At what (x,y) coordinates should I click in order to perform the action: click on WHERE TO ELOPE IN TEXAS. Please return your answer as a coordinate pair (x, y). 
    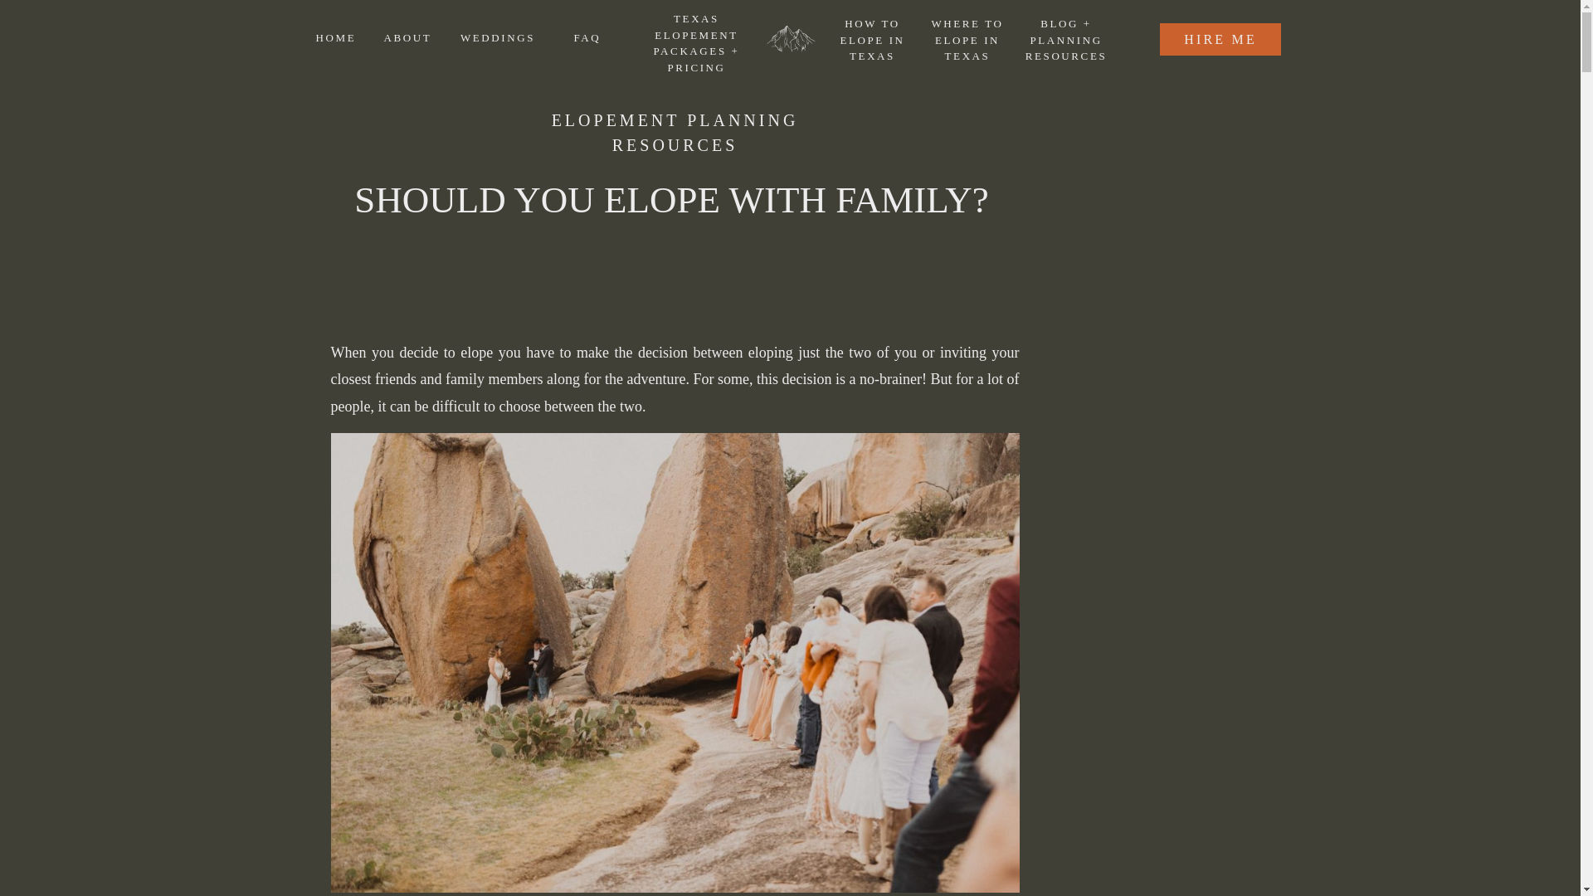
    Looking at the image, I should click on (967, 38).